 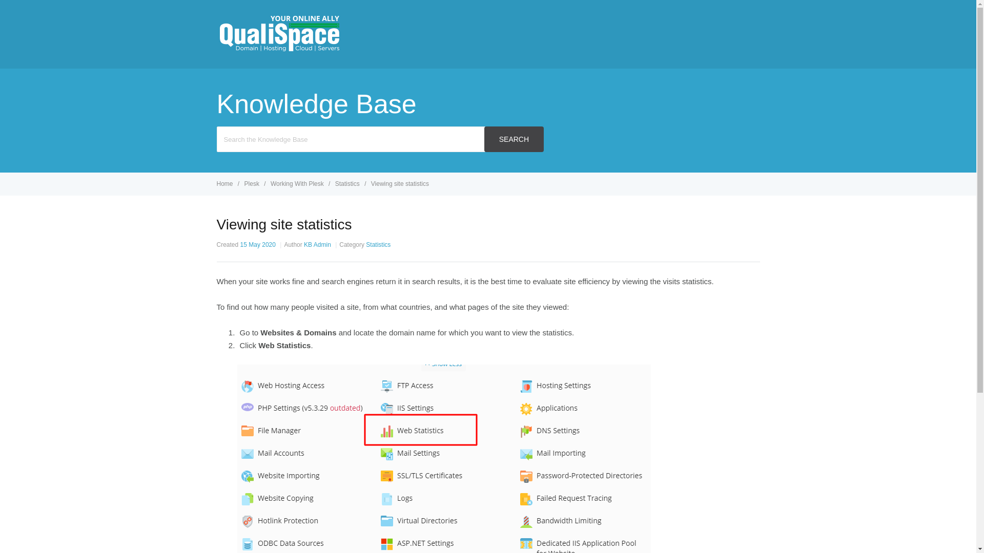 What do you see at coordinates (400, 184) in the screenshot?
I see `Viewing site statistics` at bounding box center [400, 184].